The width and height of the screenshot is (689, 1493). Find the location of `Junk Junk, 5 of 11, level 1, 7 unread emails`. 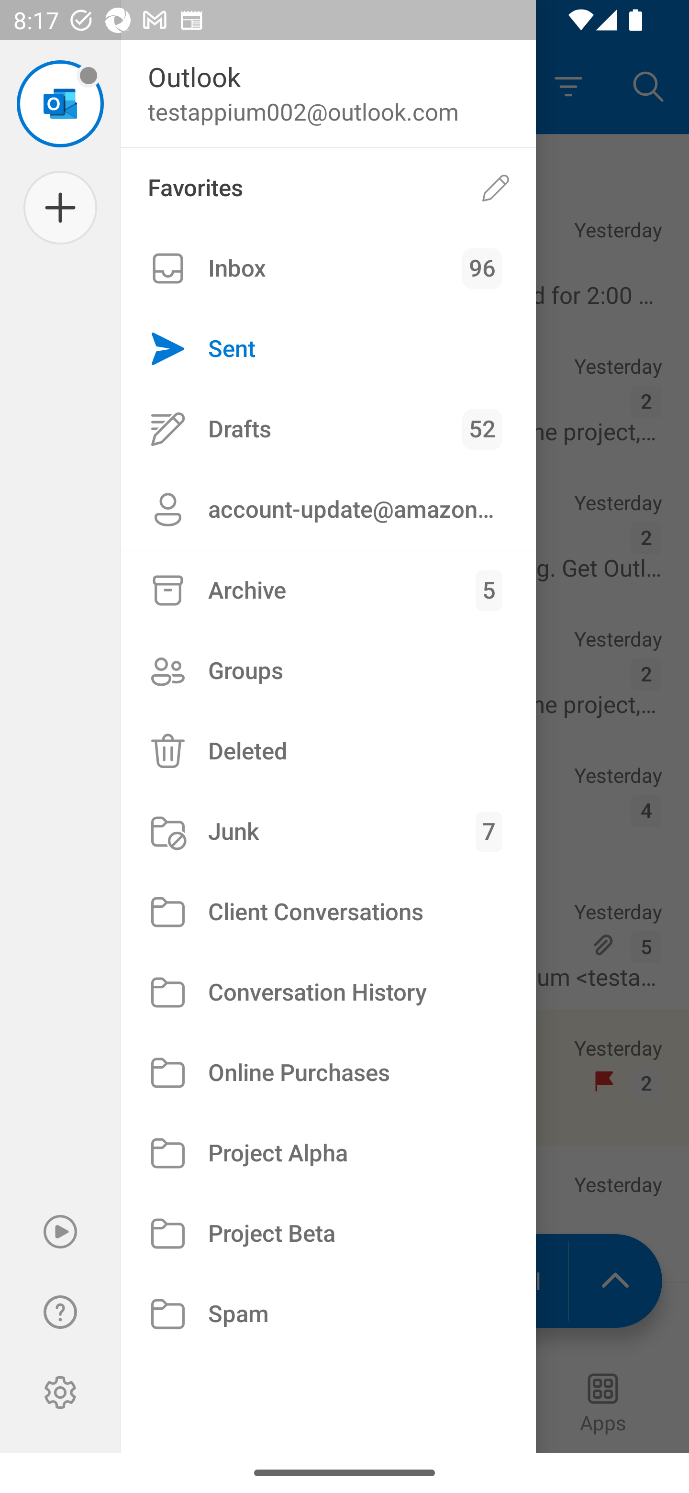

Junk Junk, 5 of 11, level 1, 7 unread emails is located at coordinates (328, 832).